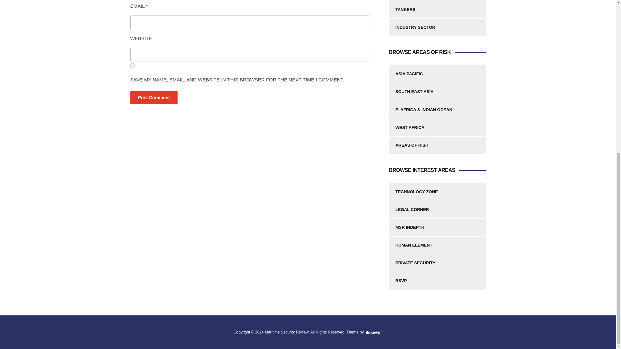 The image size is (621, 349). What do you see at coordinates (154, 97) in the screenshot?
I see `Post Comment` at bounding box center [154, 97].